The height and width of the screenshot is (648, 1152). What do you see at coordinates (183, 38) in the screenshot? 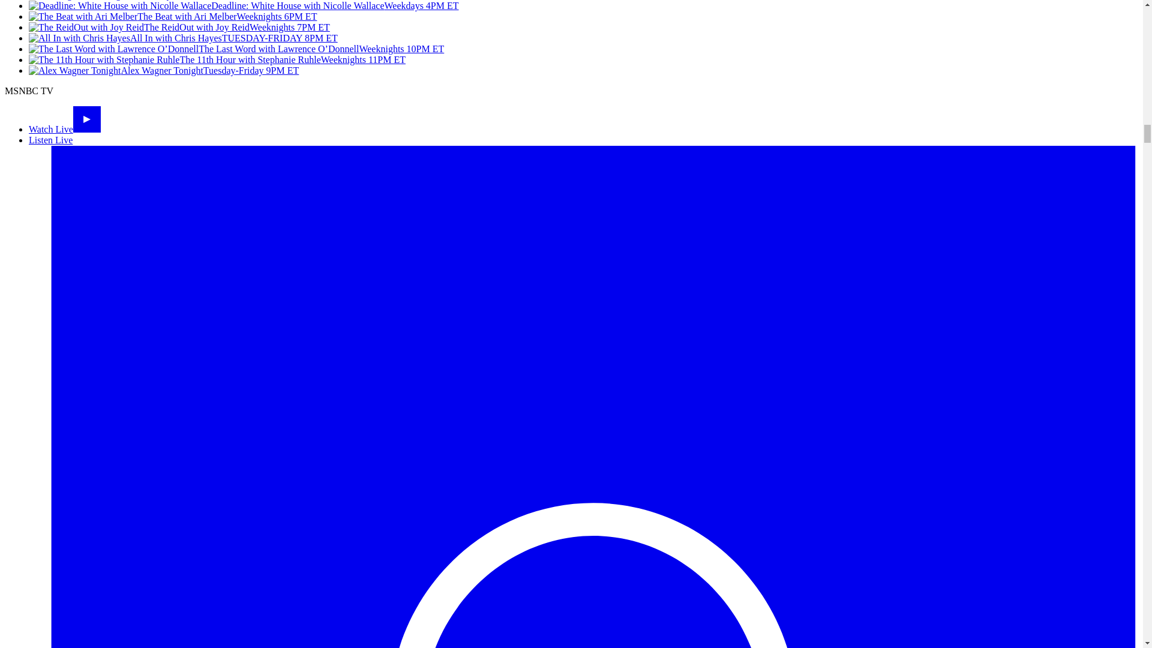
I see `All In with Chris HayesTUESDAY-FRIDAY 8PM ET` at bounding box center [183, 38].